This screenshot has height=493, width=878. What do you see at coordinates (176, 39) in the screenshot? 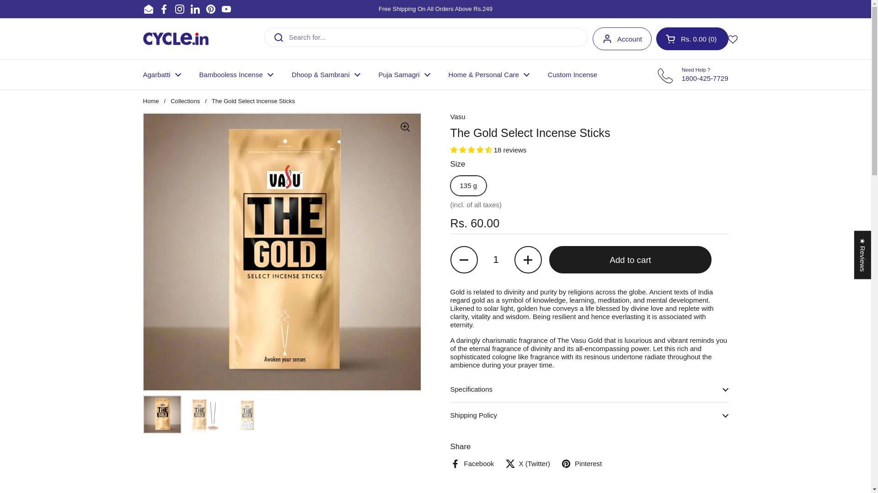
I see `Agarbatti` at bounding box center [176, 39].